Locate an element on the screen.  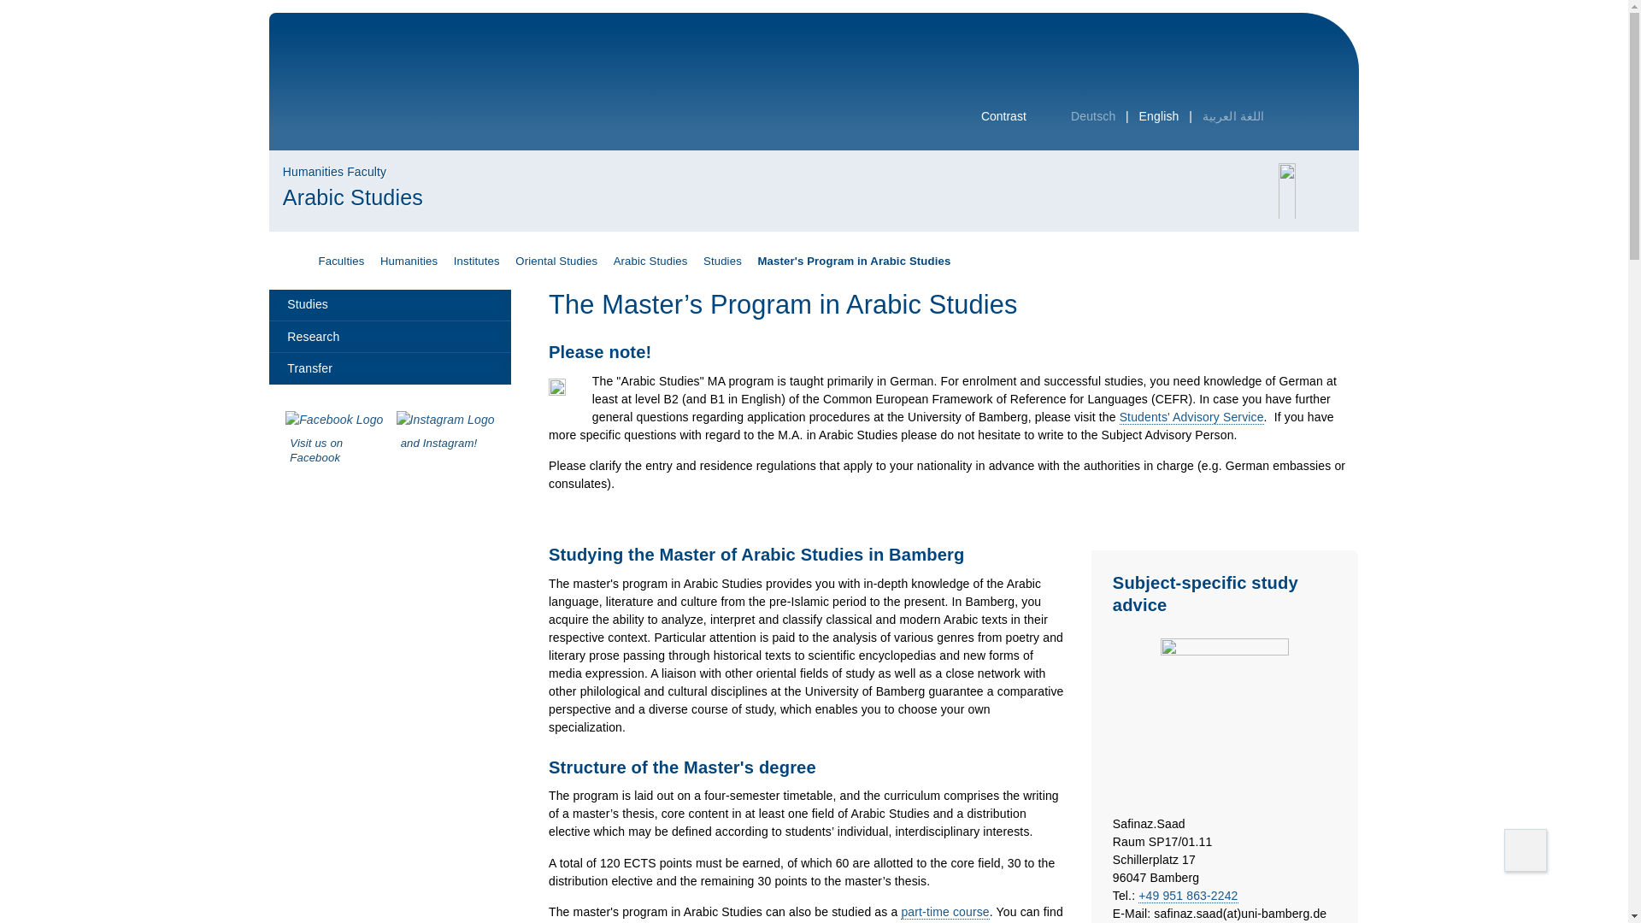
Institute of Oriental Studies is located at coordinates (556, 262).